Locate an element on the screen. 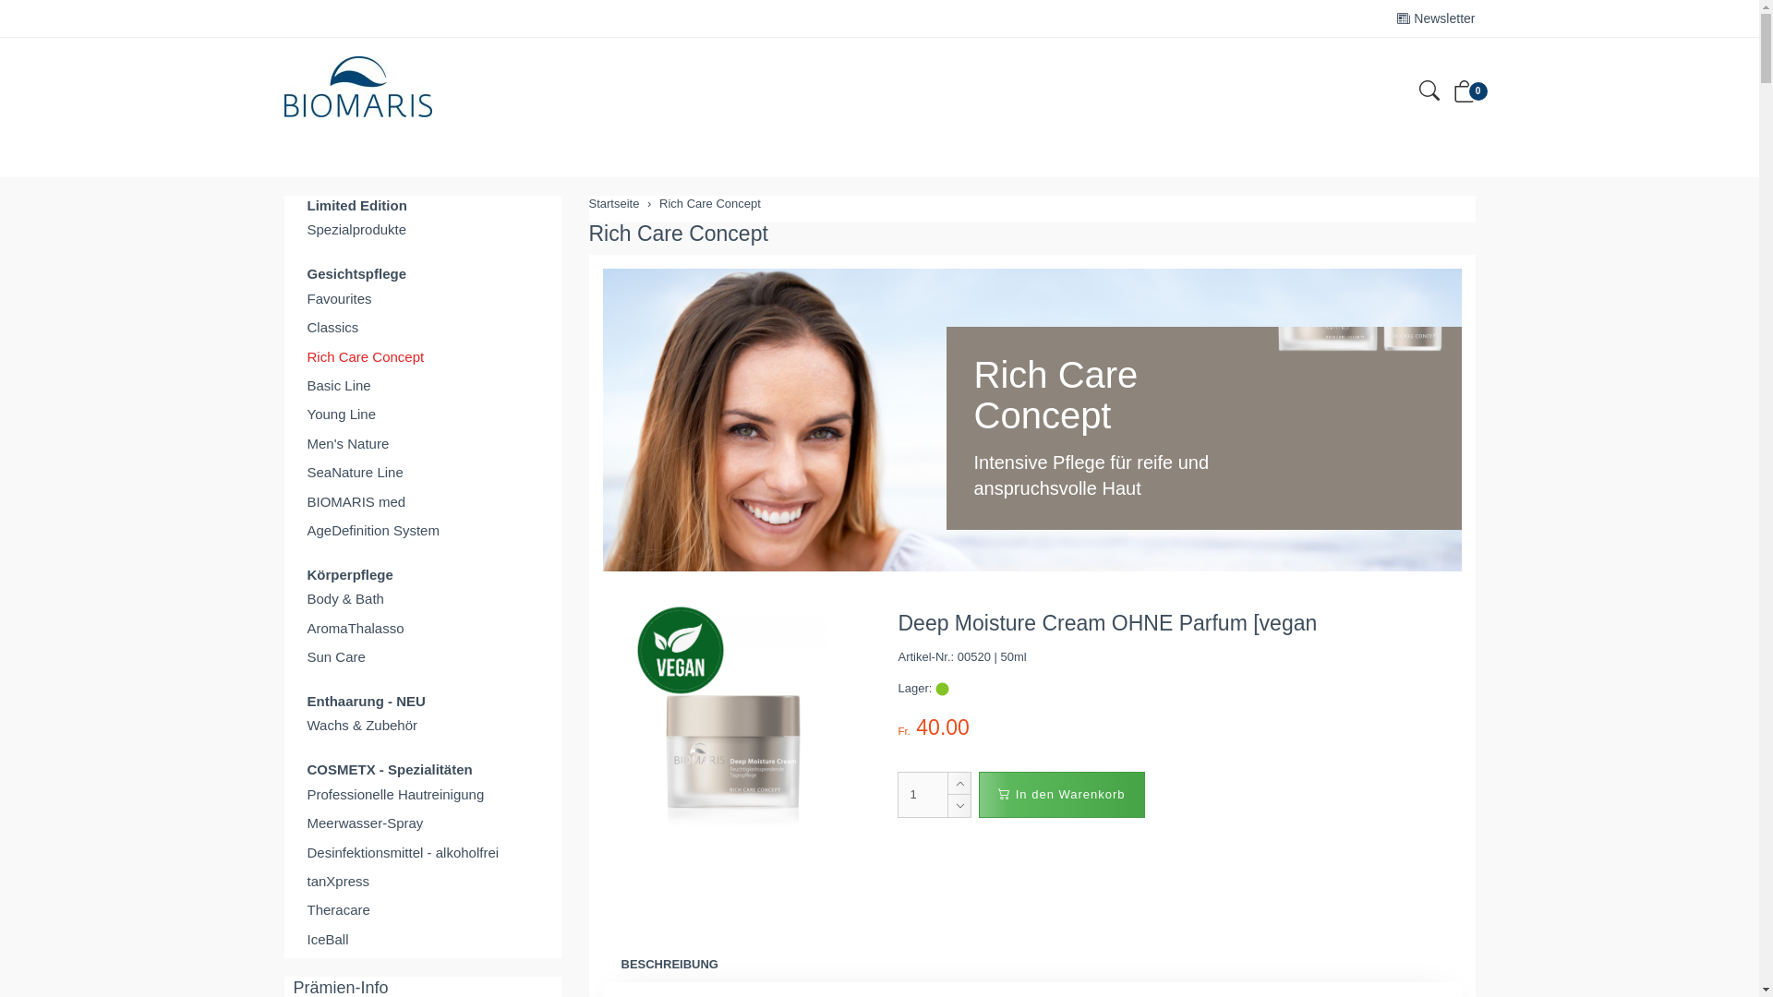 Image resolution: width=1773 pixels, height=997 pixels. Favourites is located at coordinates (423, 299).